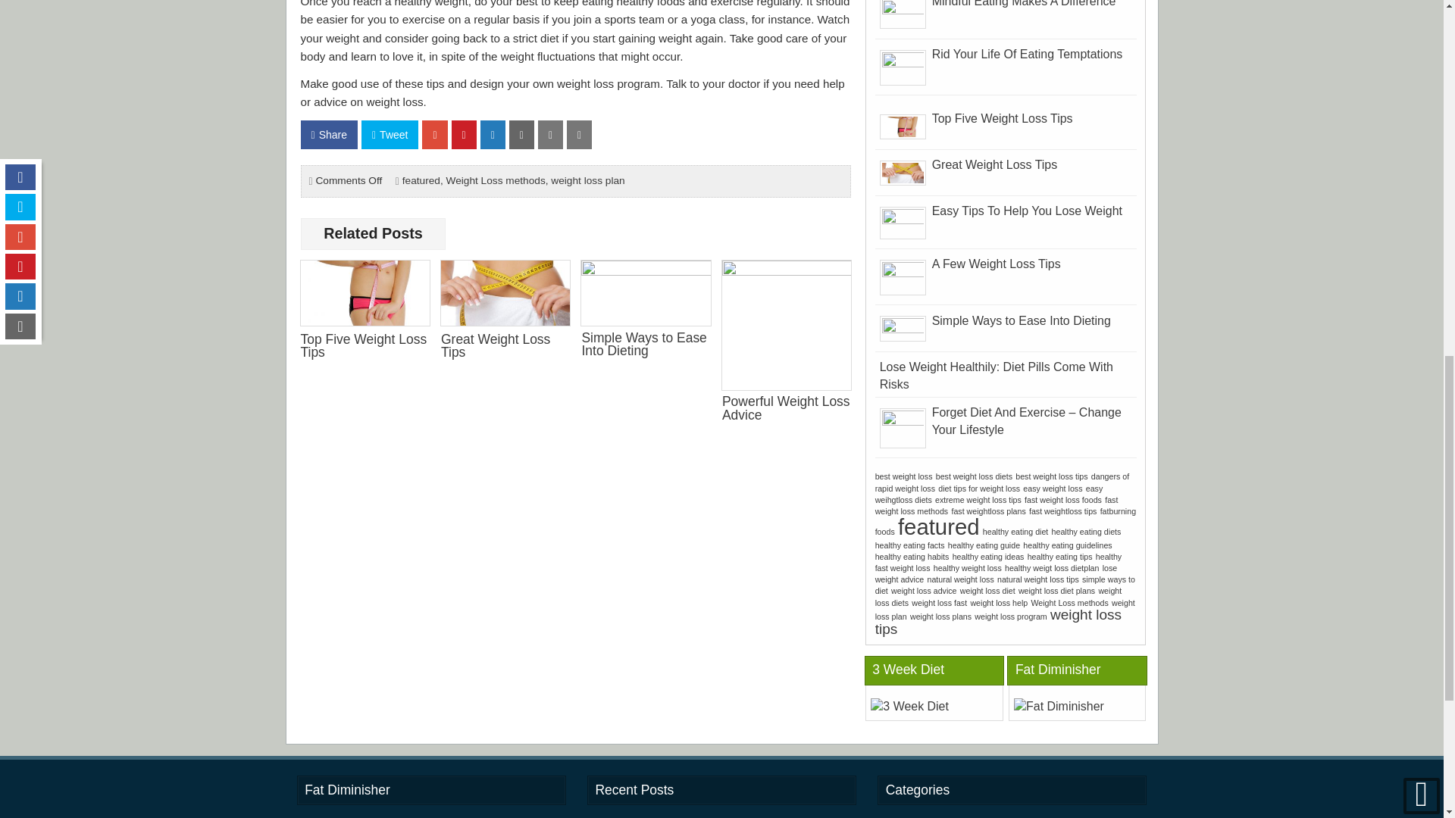 The height and width of the screenshot is (818, 1455). Describe the element at coordinates (390, 134) in the screenshot. I see `Tweet` at that location.